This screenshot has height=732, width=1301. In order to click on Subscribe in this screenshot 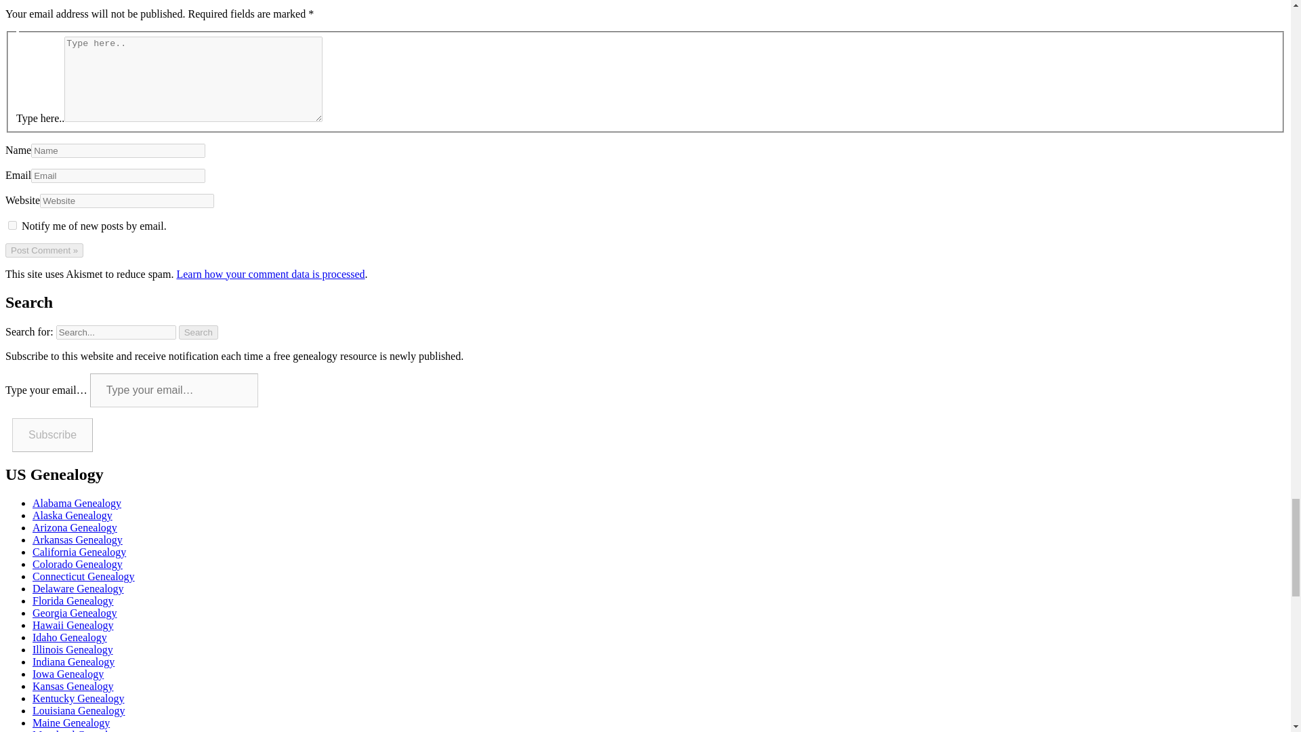, I will do `click(51, 435)`.